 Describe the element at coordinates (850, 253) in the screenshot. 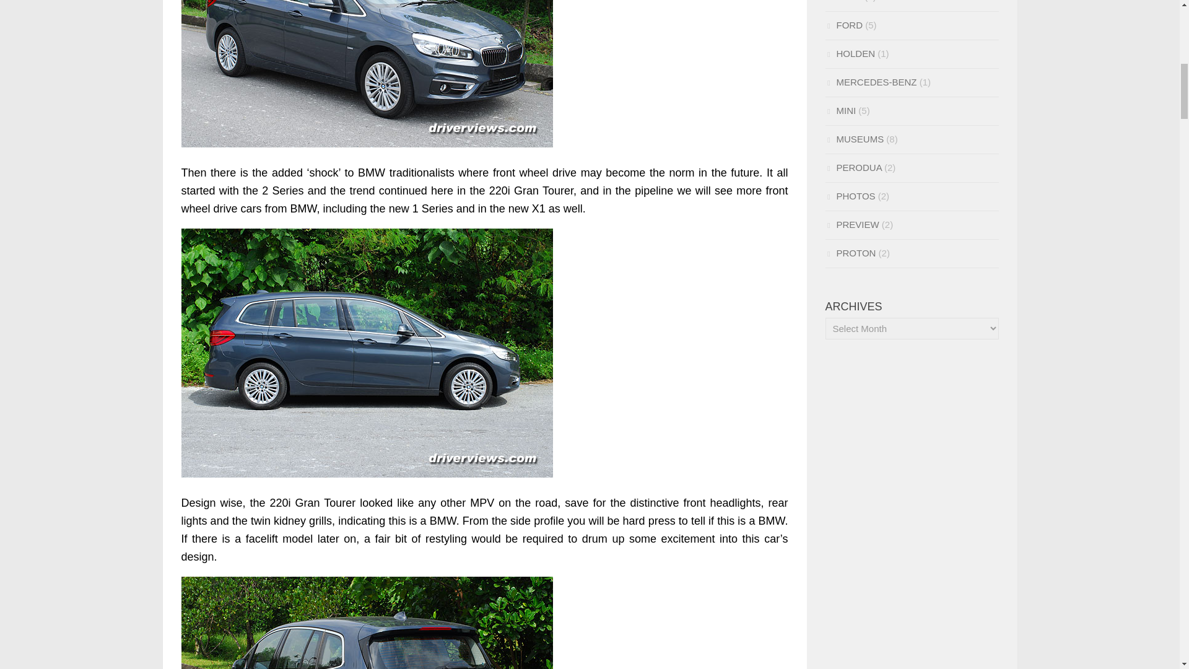

I see `PROTON` at that location.